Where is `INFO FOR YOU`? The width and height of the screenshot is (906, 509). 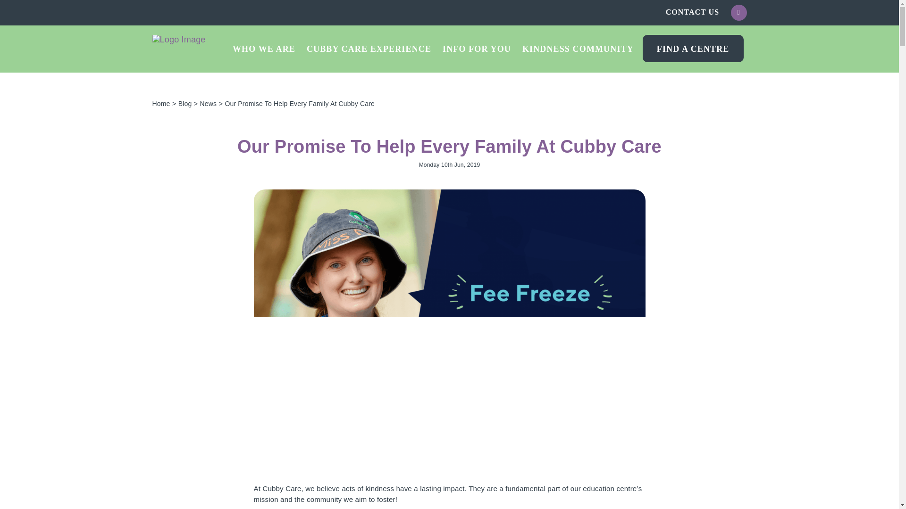 INFO FOR YOU is located at coordinates (477, 48).